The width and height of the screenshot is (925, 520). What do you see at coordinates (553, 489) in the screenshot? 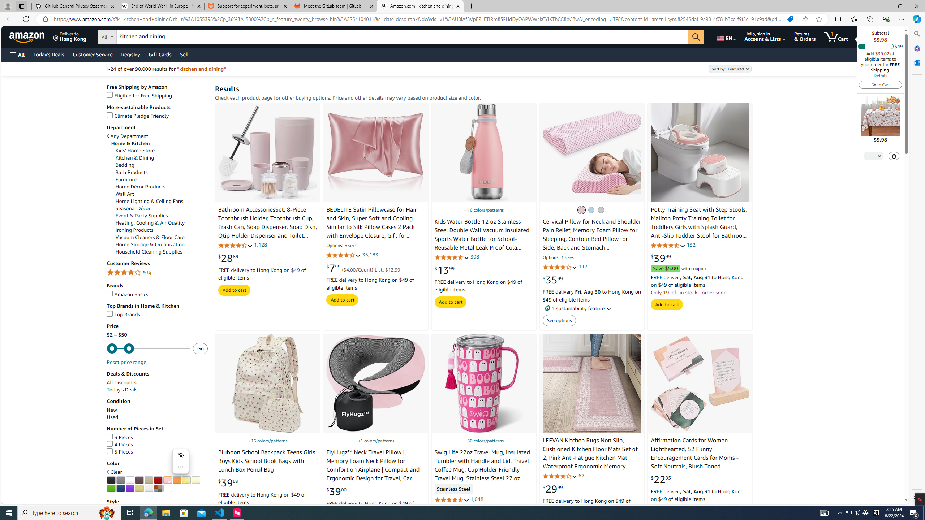
I see `$29.99` at bounding box center [553, 489].